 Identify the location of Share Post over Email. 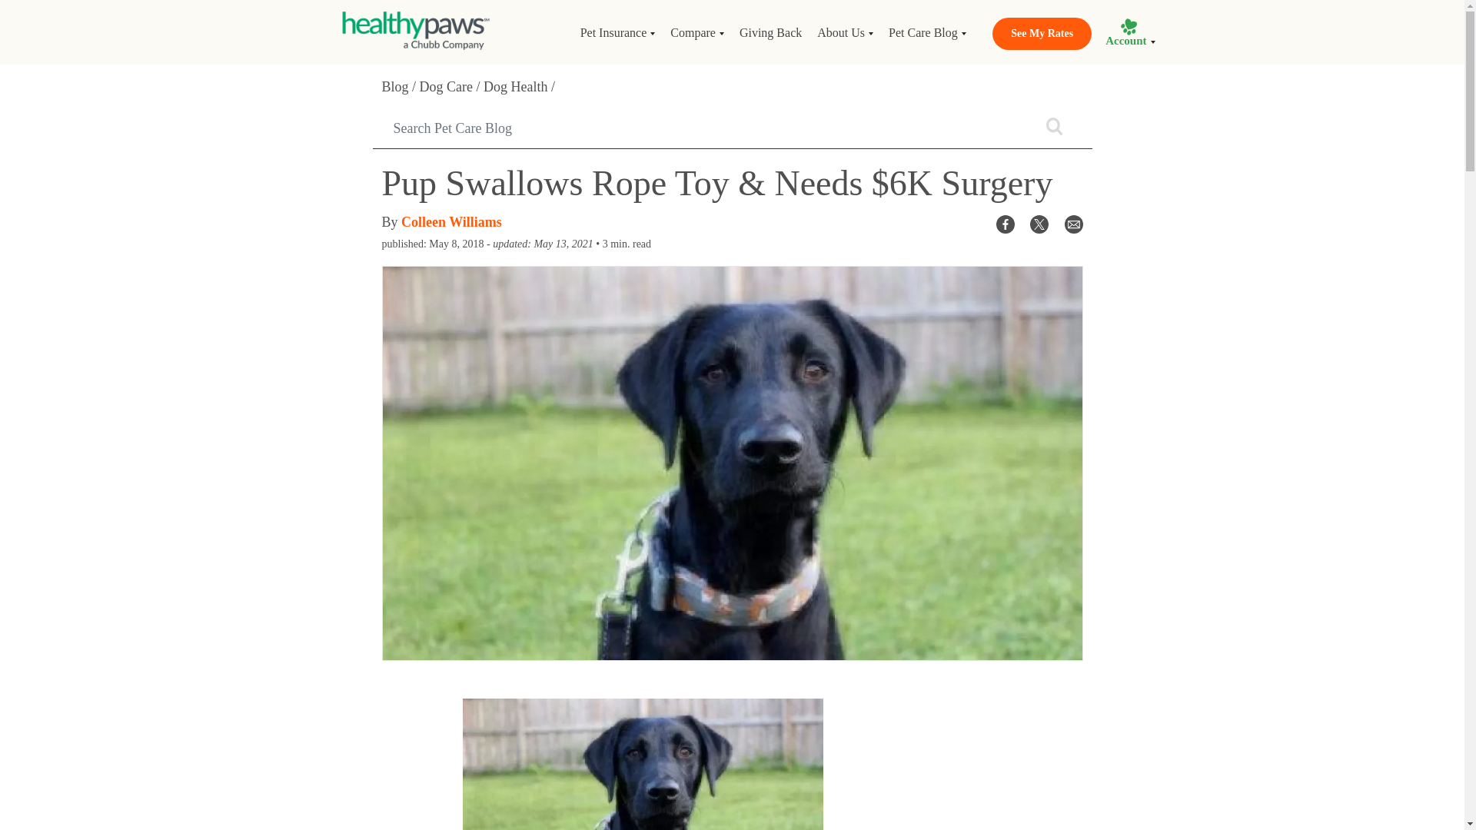
(1073, 223).